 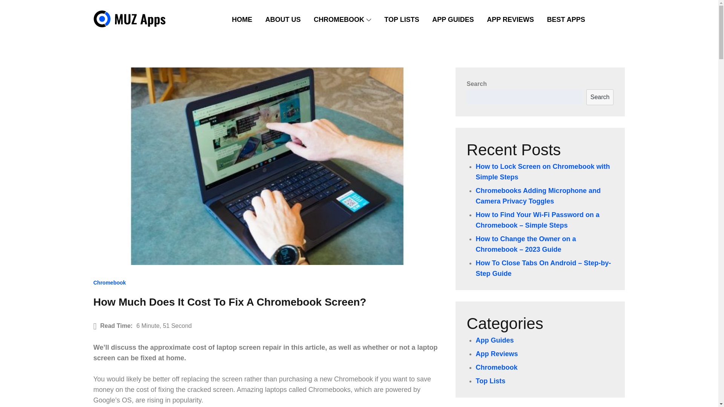 What do you see at coordinates (510, 20) in the screenshot?
I see `APP REVIEWS` at bounding box center [510, 20].